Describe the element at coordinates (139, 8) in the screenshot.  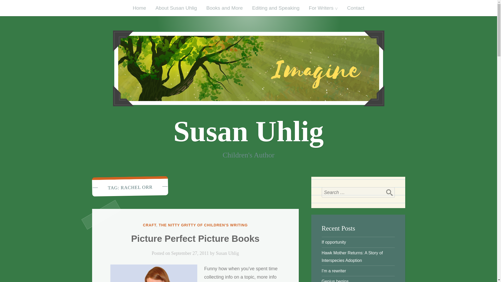
I see `Home` at that location.